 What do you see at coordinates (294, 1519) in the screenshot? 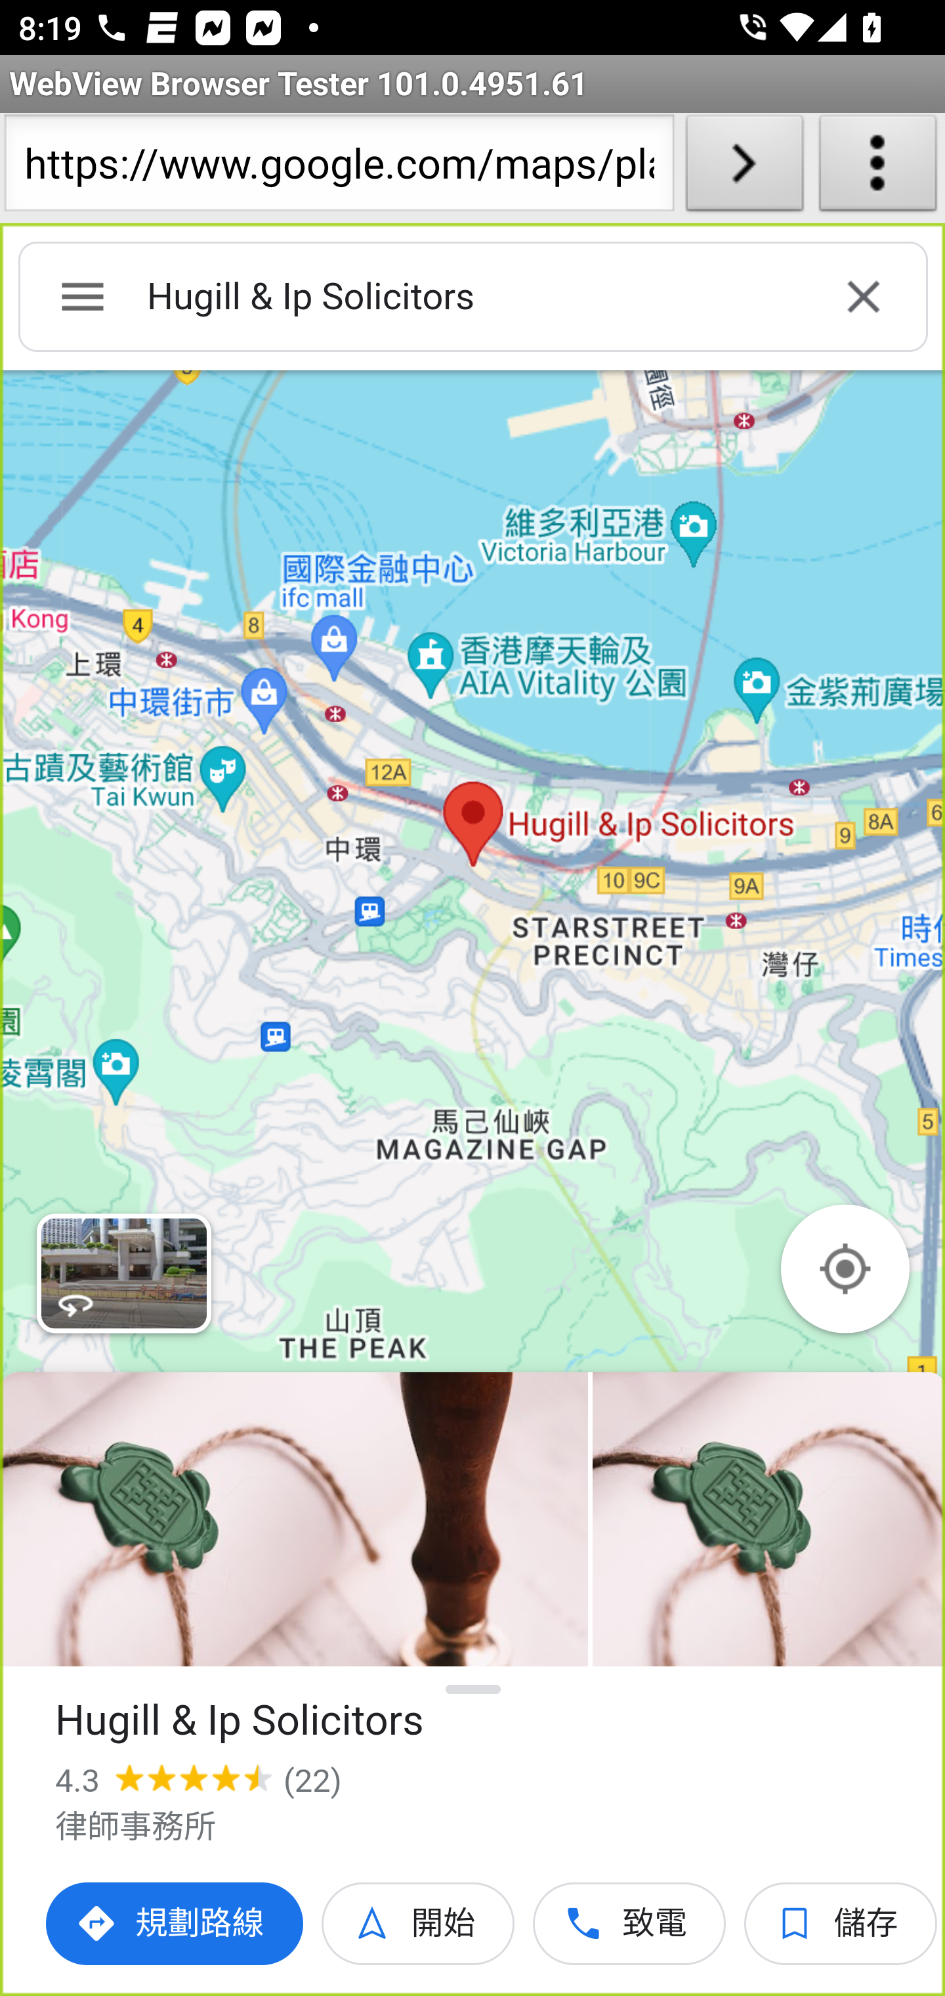
I see `第 1 張相片 (共 10 張)` at bounding box center [294, 1519].